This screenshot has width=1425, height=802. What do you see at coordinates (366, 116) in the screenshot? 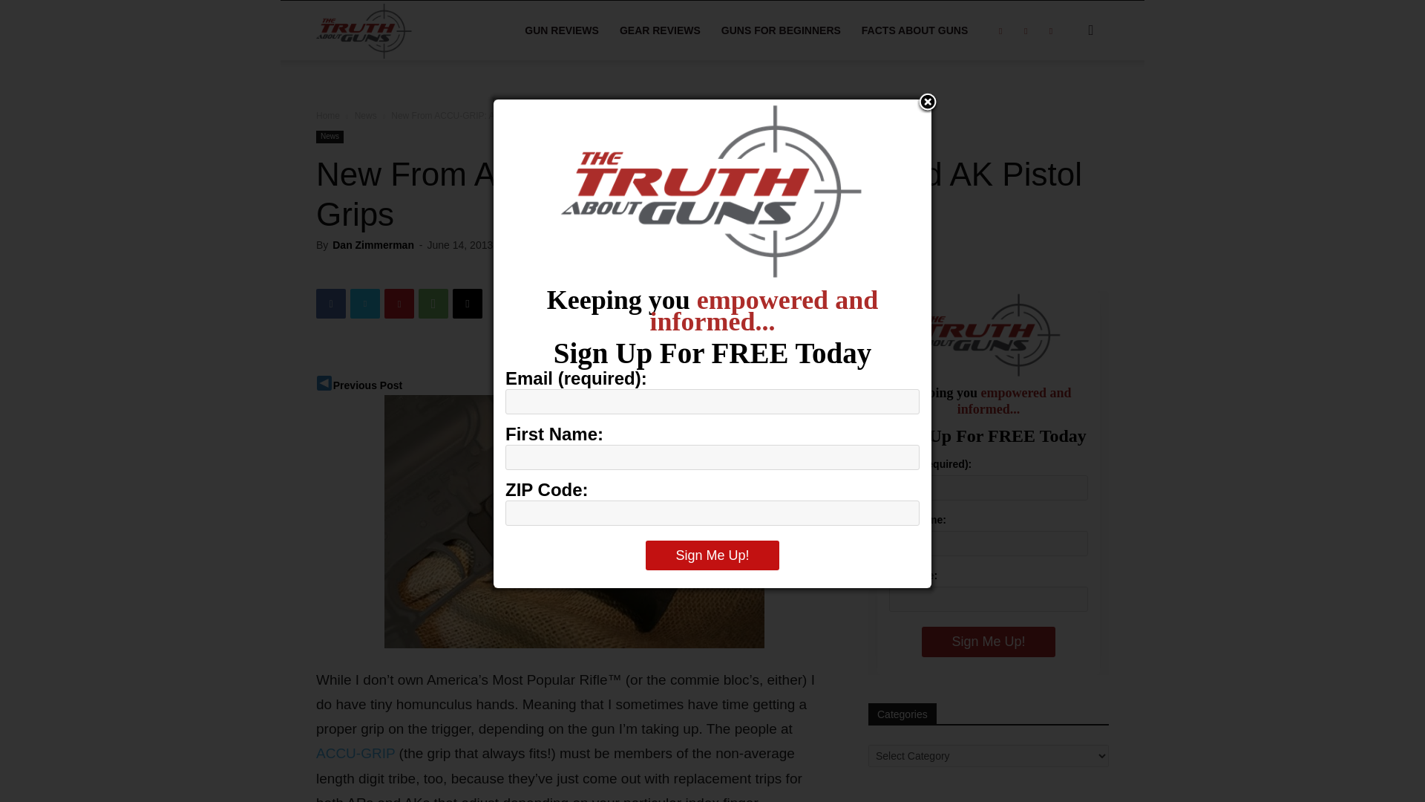
I see `View all posts in News` at bounding box center [366, 116].